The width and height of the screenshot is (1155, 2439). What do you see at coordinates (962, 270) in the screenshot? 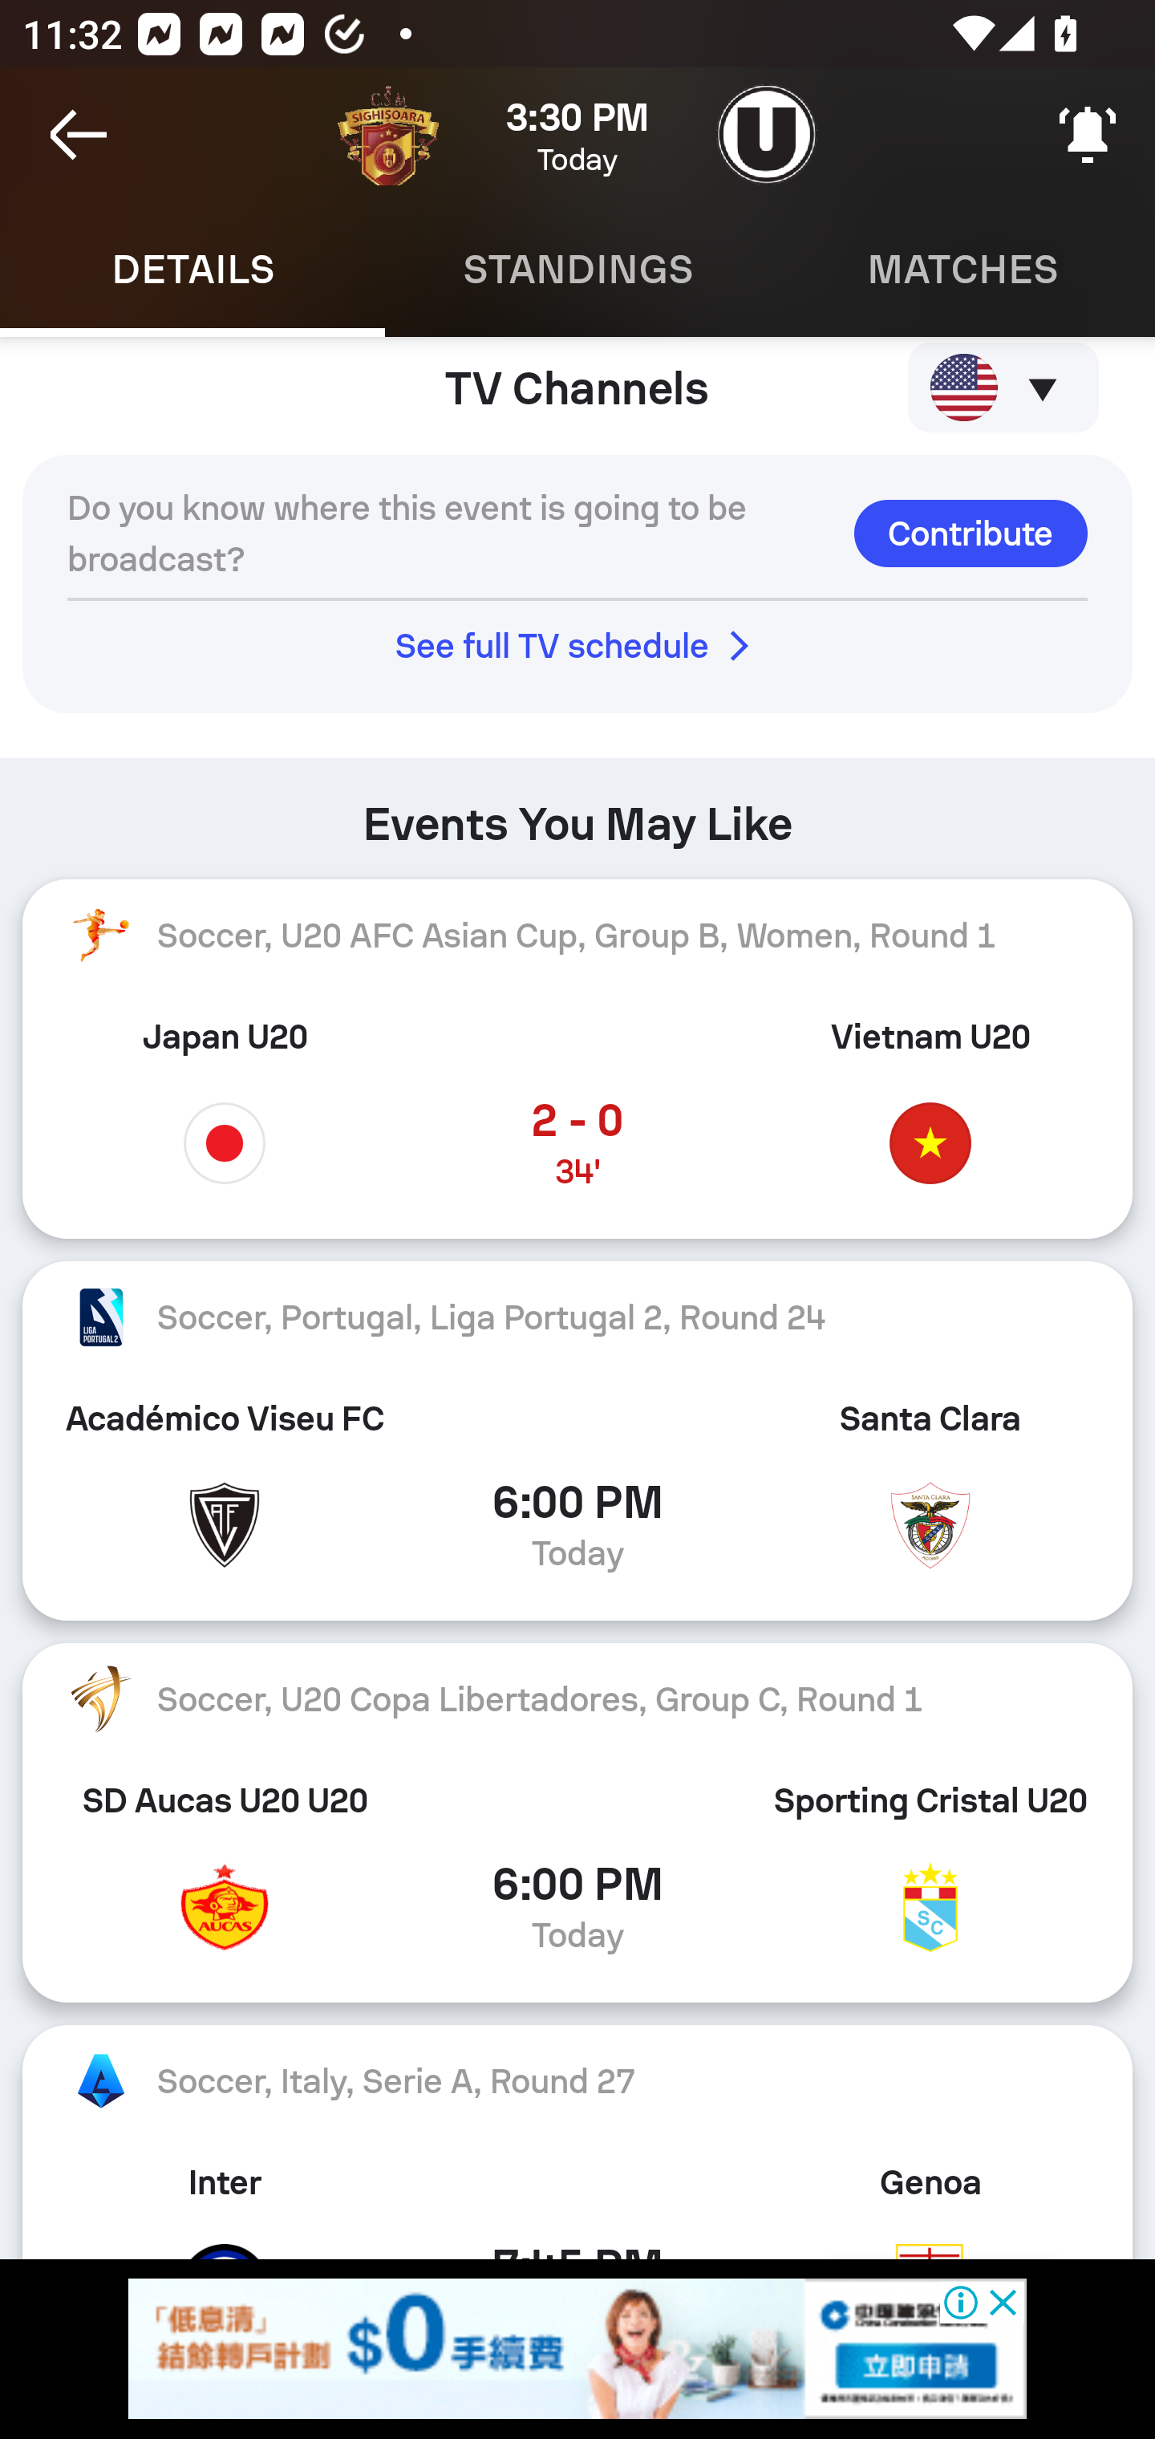
I see `Matches MATCHES` at bounding box center [962, 270].